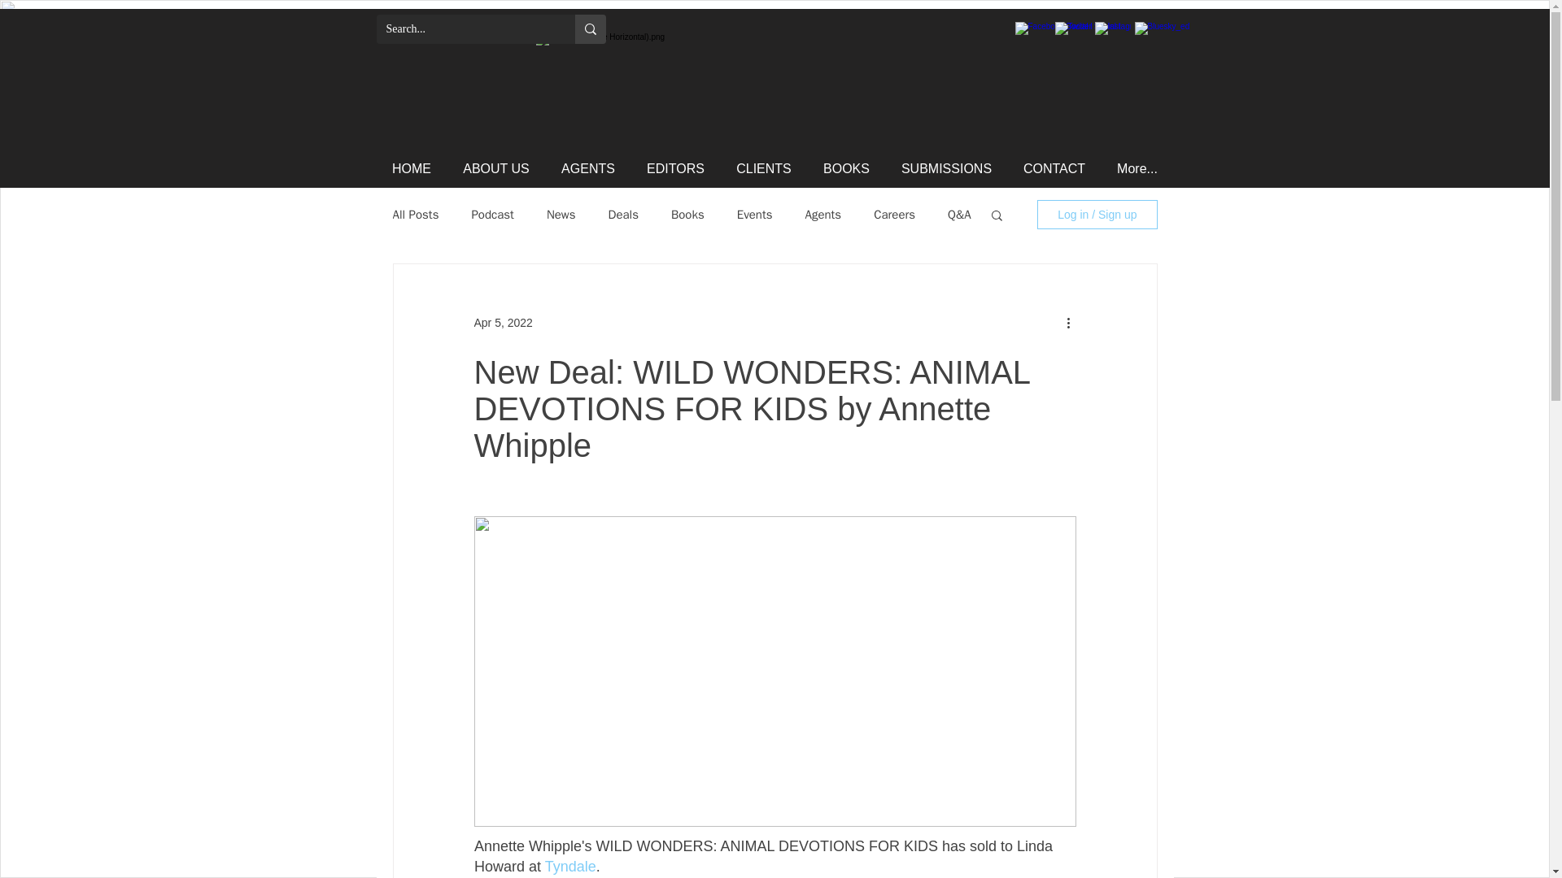  I want to click on Podcast, so click(492, 214).